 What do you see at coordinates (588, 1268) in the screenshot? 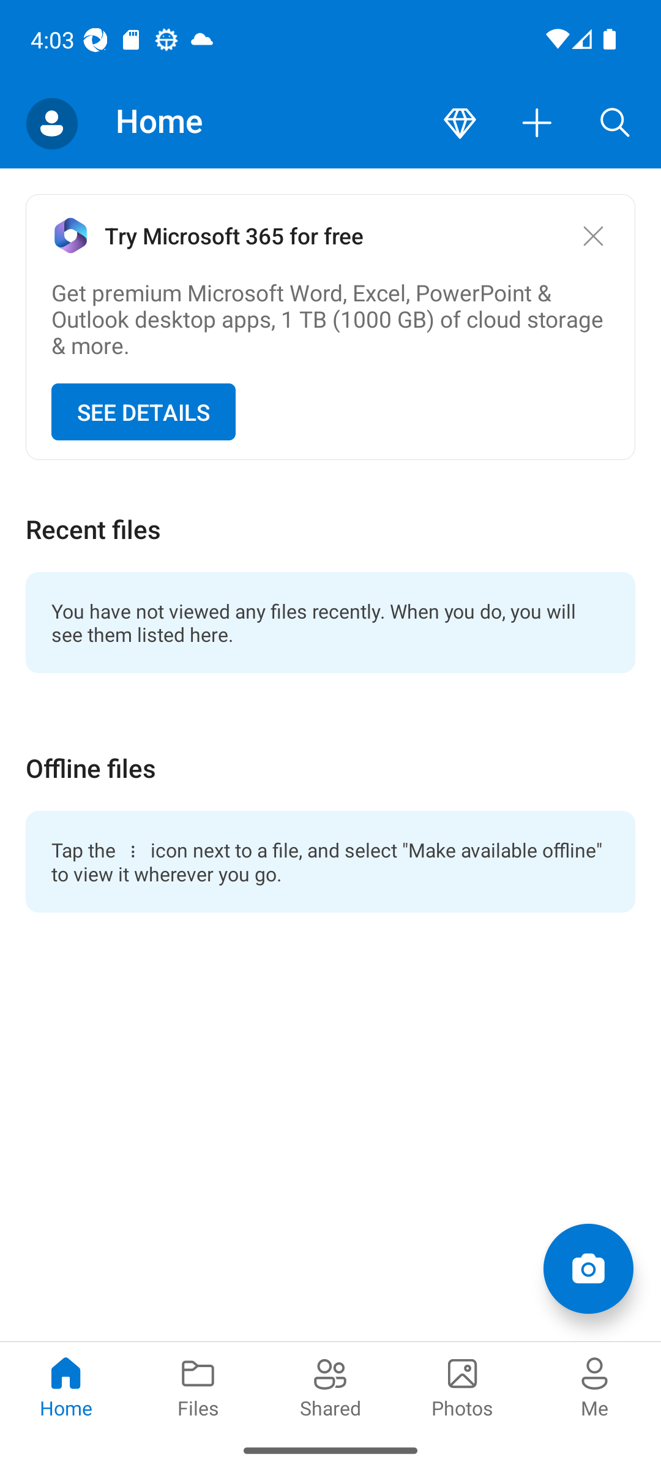
I see `Scan` at bounding box center [588, 1268].